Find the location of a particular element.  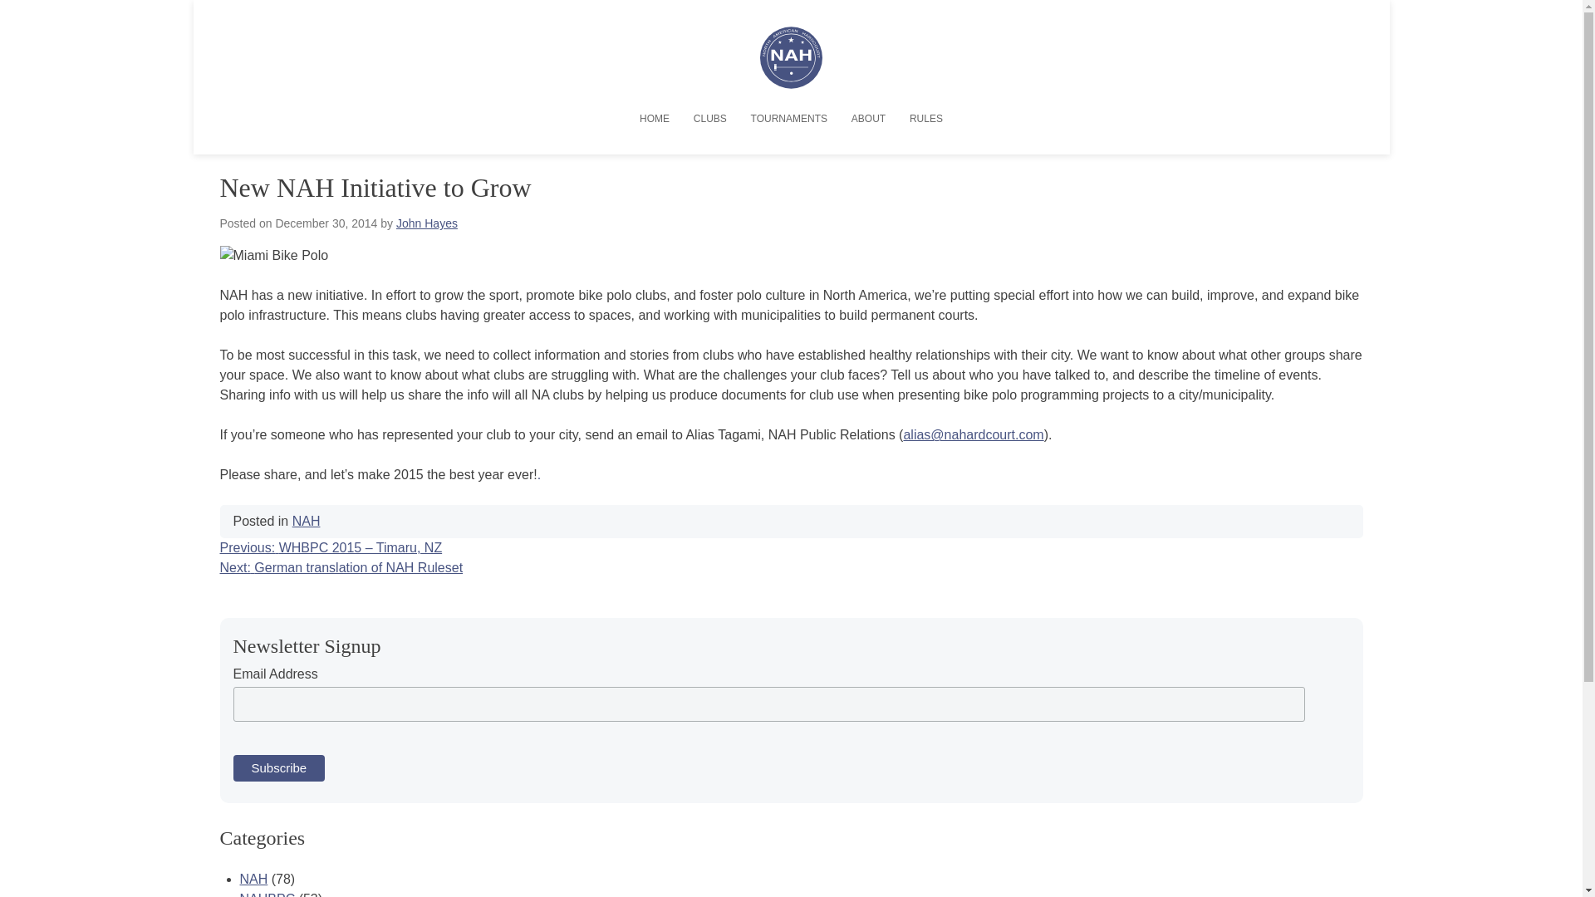

NAHBPC is located at coordinates (267, 894).